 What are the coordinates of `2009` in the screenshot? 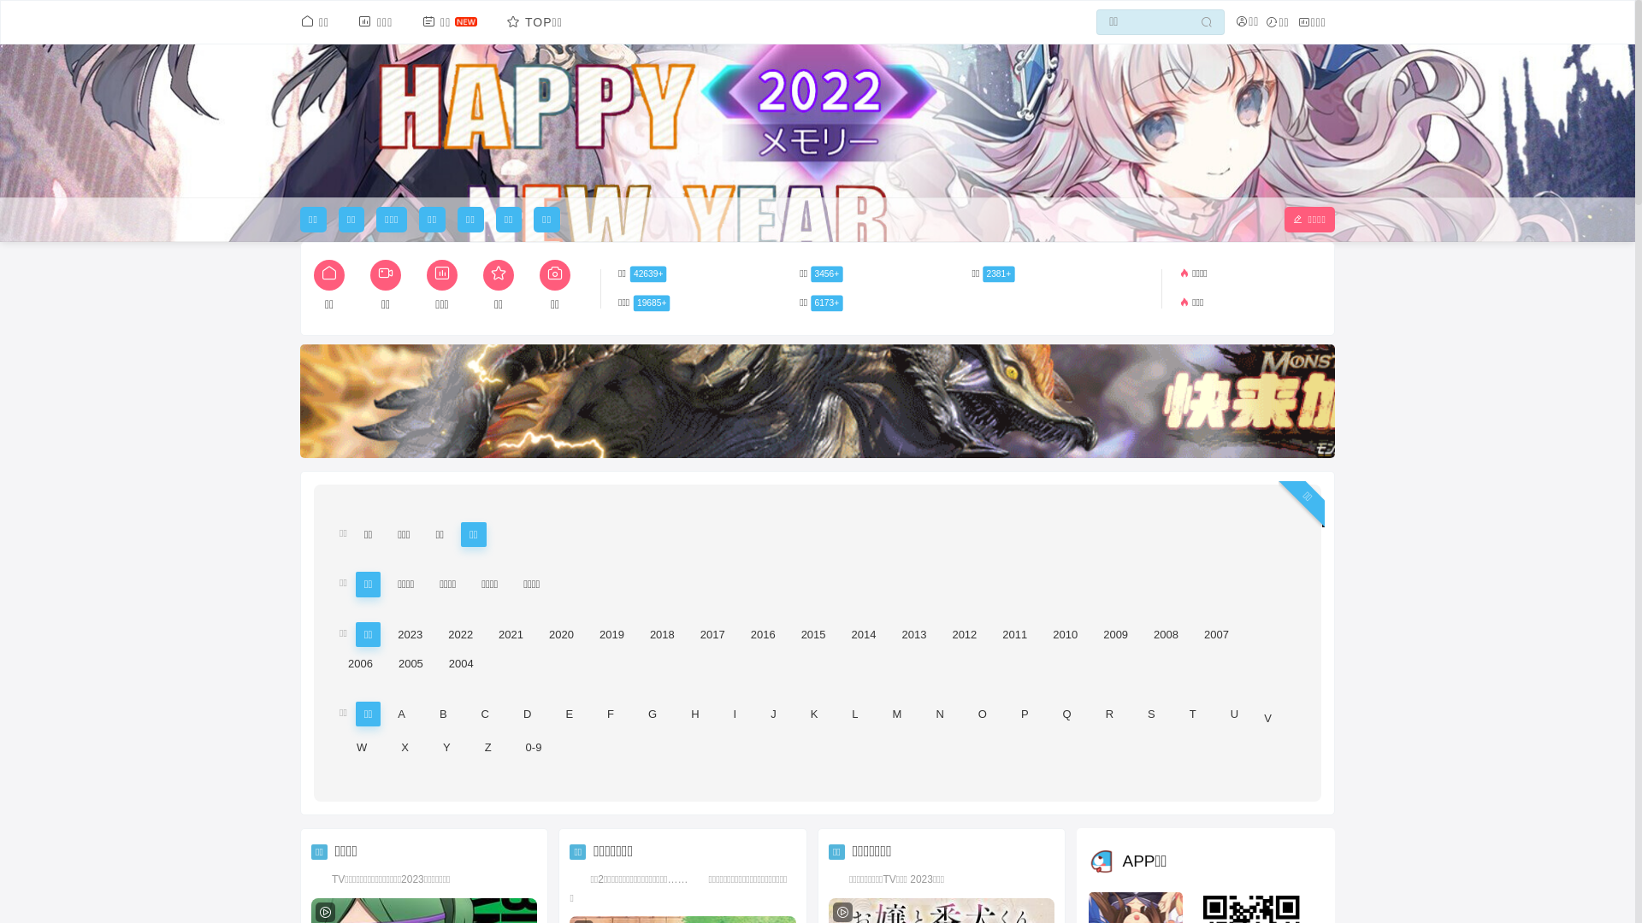 It's located at (1115, 634).